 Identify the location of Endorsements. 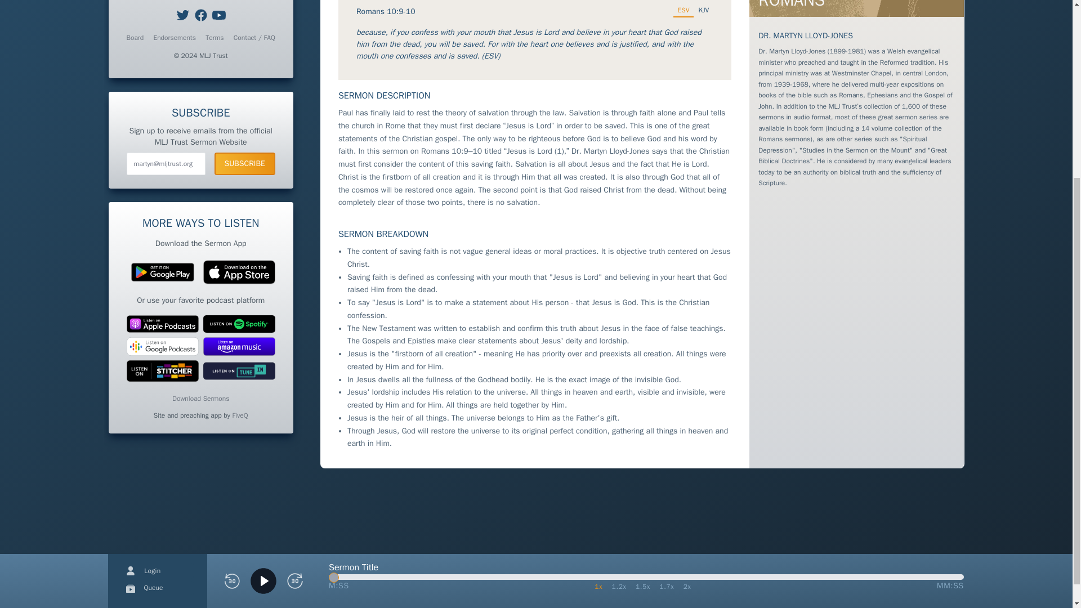
(175, 37).